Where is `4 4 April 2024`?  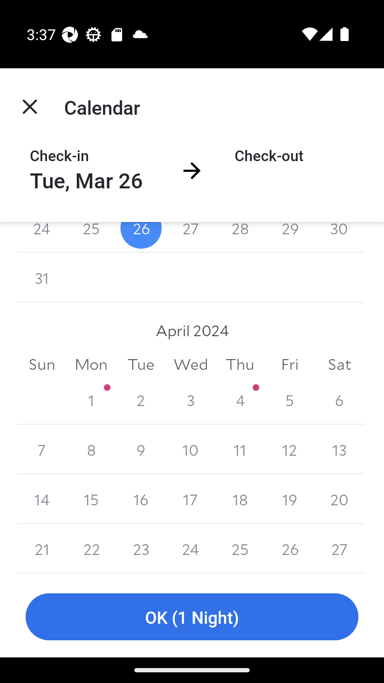
4 4 April 2024 is located at coordinates (240, 400).